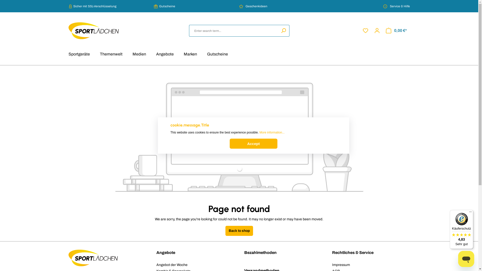 This screenshot has width=482, height=271. What do you see at coordinates (282, 6) in the screenshot?
I see `Geschenkideen` at bounding box center [282, 6].